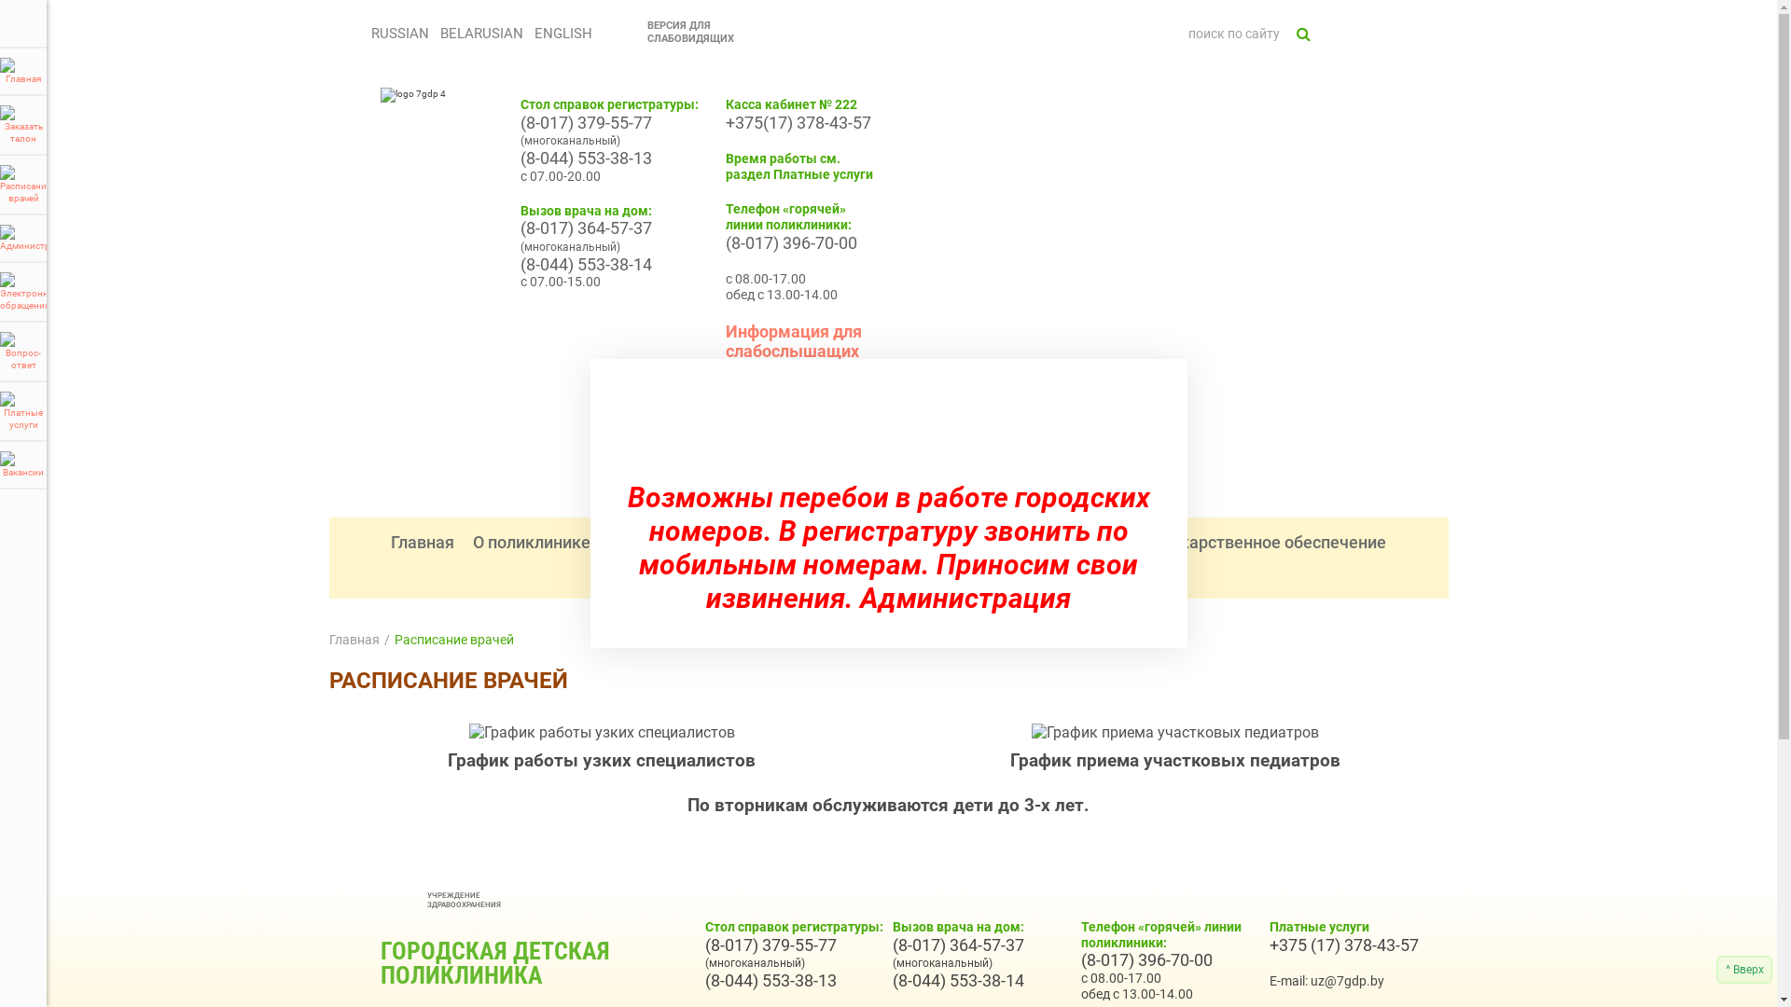 This screenshot has width=1791, height=1007. Describe the element at coordinates (563, 34) in the screenshot. I see `ENGLISH` at that location.